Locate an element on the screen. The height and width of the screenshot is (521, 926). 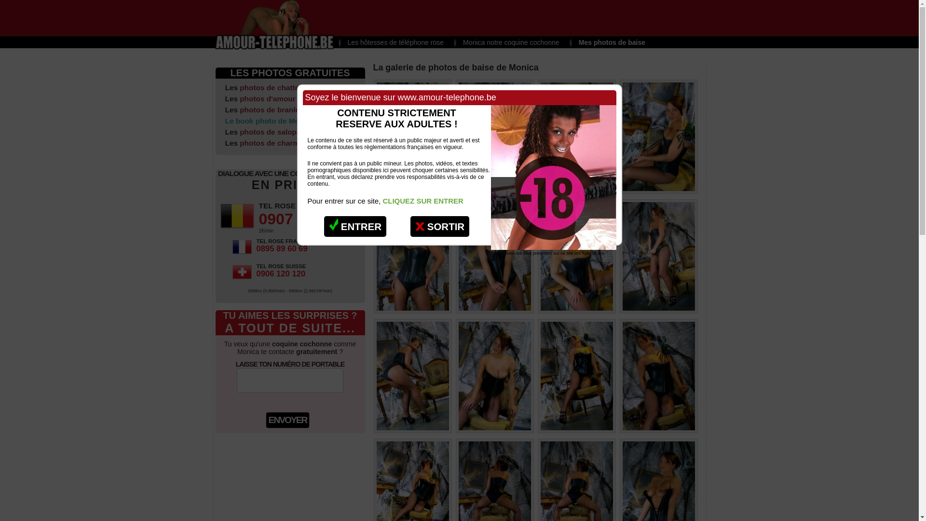
photos de charme is located at coordinates (272, 143).